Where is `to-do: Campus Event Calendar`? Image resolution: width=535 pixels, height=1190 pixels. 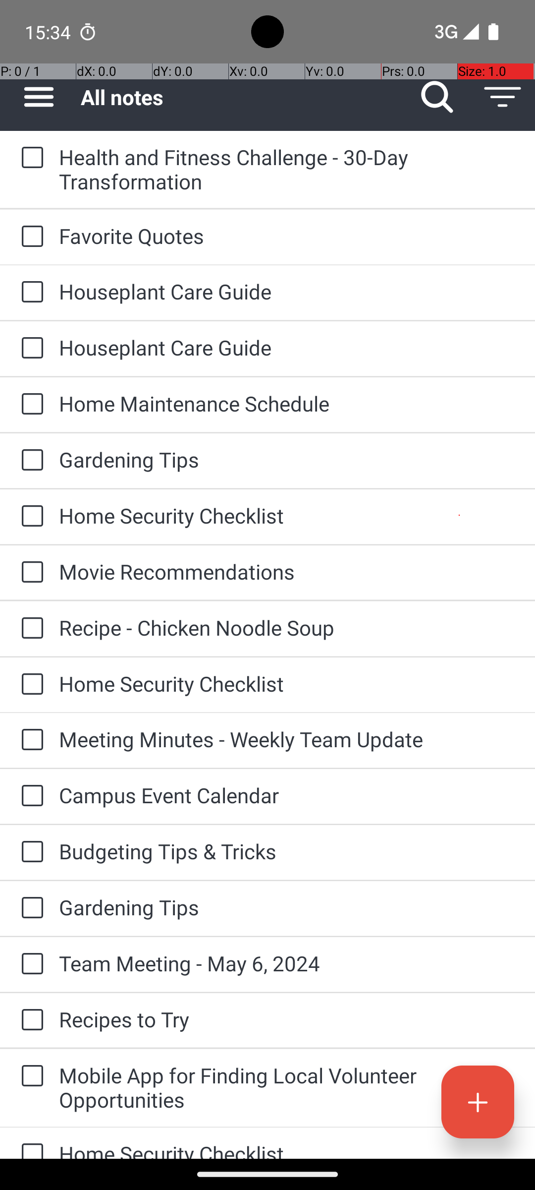
to-do: Campus Event Calendar is located at coordinates (30, 796).